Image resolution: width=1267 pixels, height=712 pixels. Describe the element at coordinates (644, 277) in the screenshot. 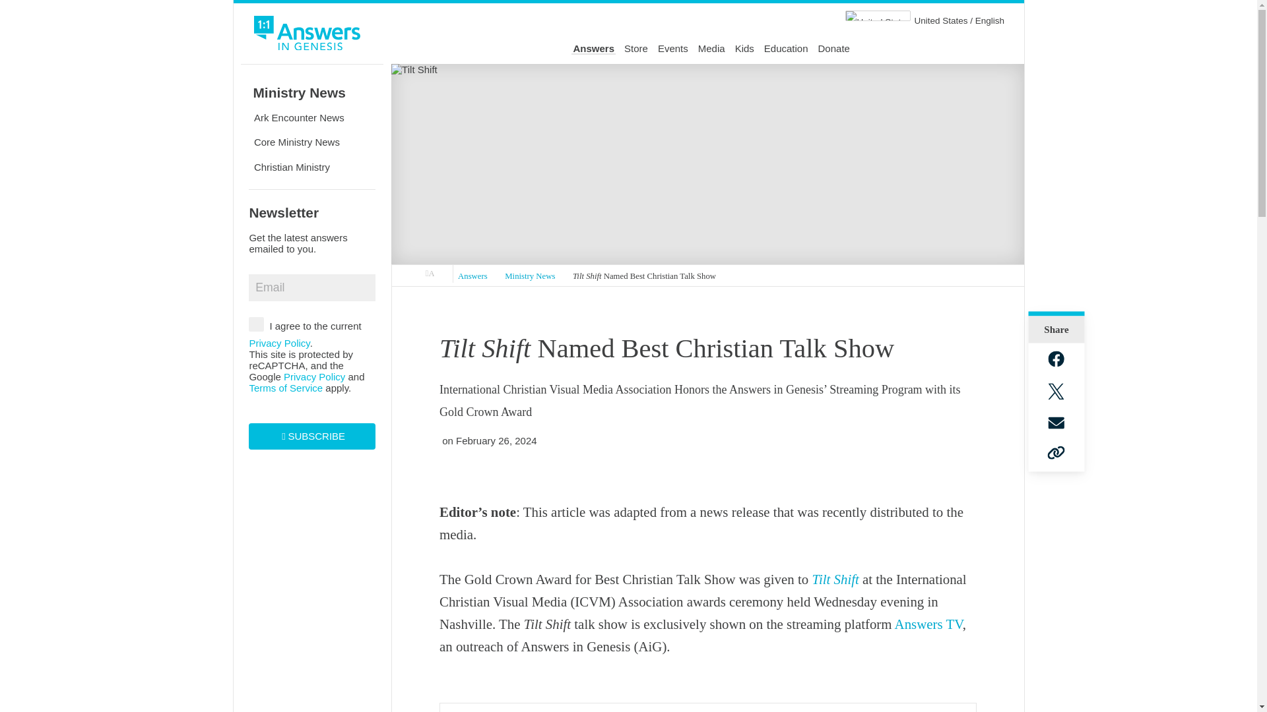

I see `Tilt Shift Named Best Christian Talk Show` at that location.